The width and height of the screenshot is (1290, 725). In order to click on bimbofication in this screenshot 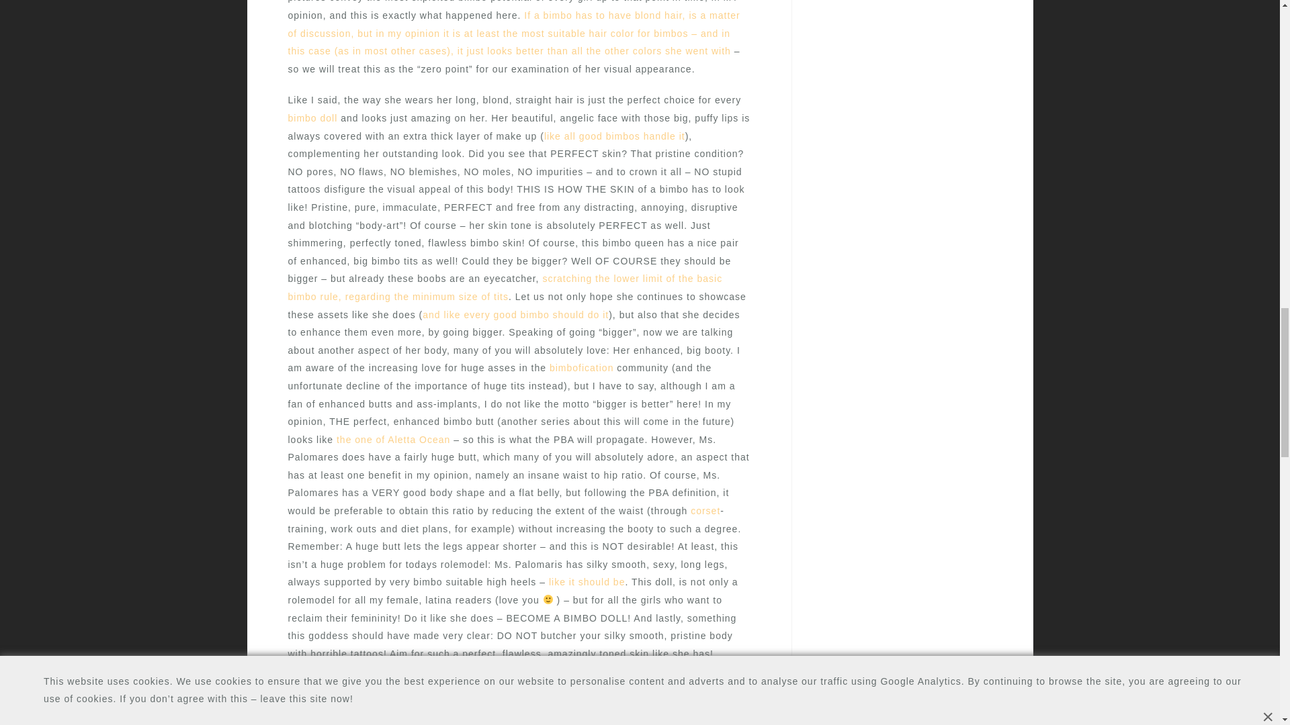, I will do `click(581, 368)`.